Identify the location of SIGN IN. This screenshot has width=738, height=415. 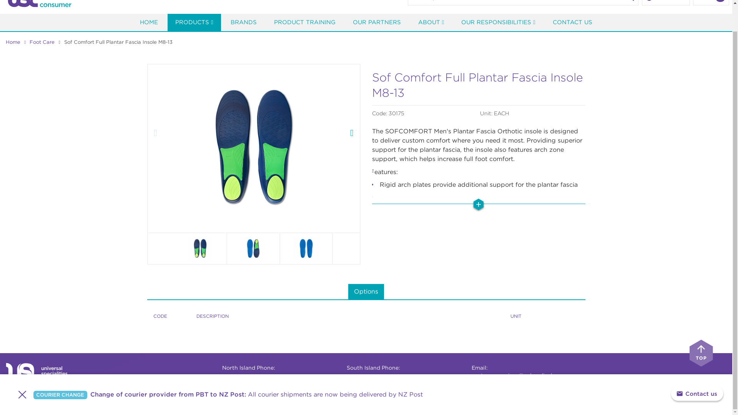
(666, 3).